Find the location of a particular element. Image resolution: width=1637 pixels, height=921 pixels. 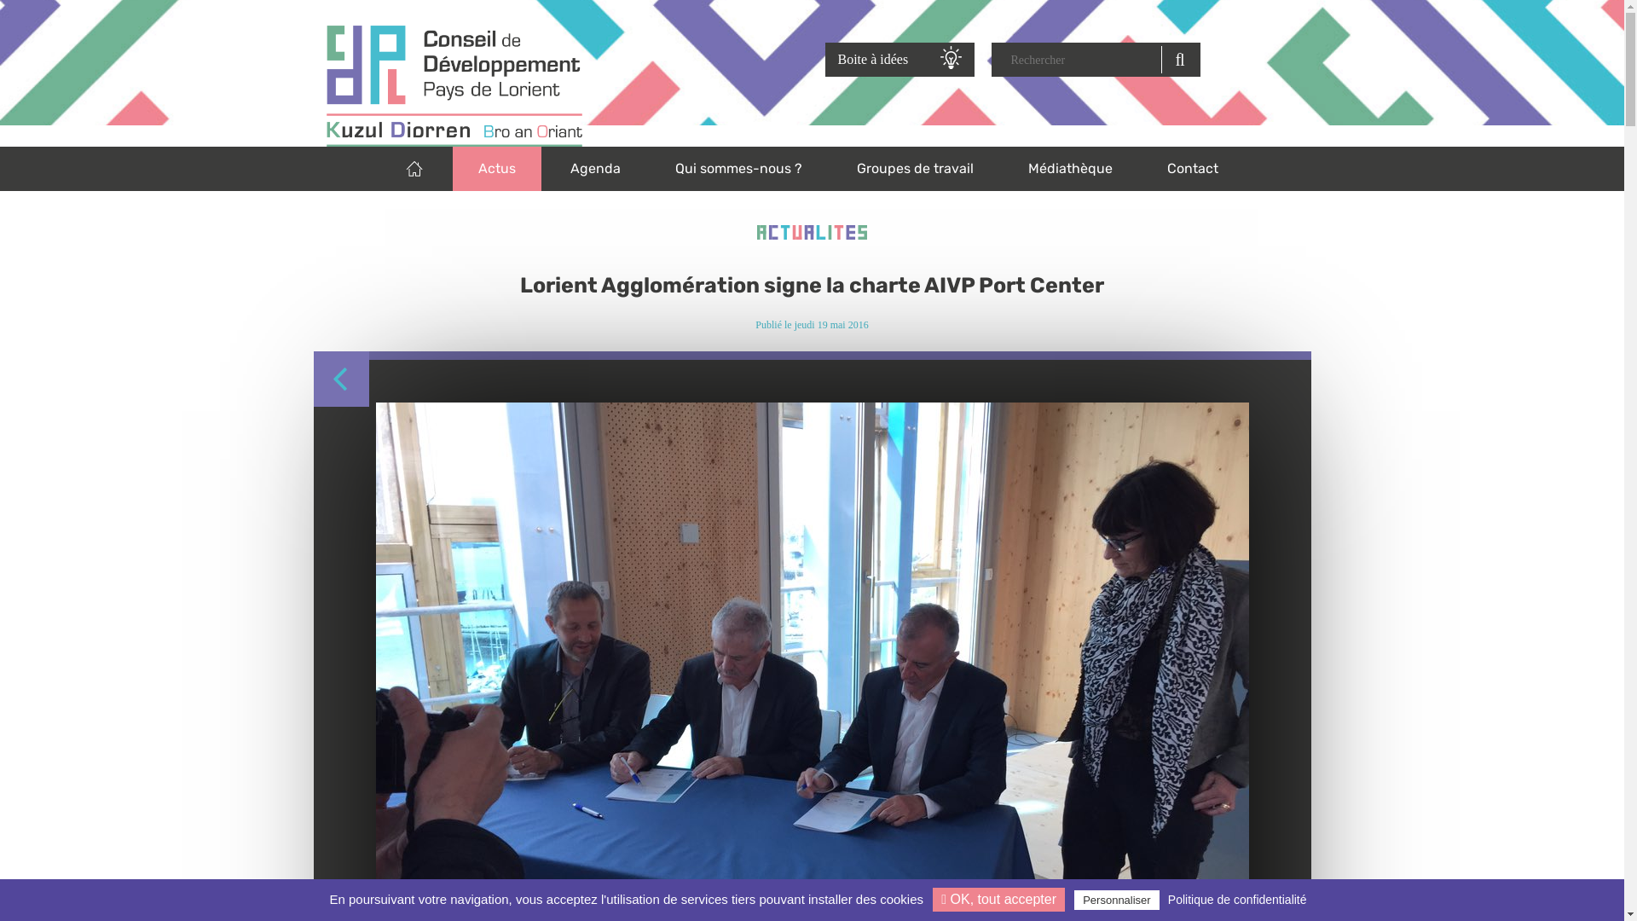

Accueil is located at coordinates (563, 86).